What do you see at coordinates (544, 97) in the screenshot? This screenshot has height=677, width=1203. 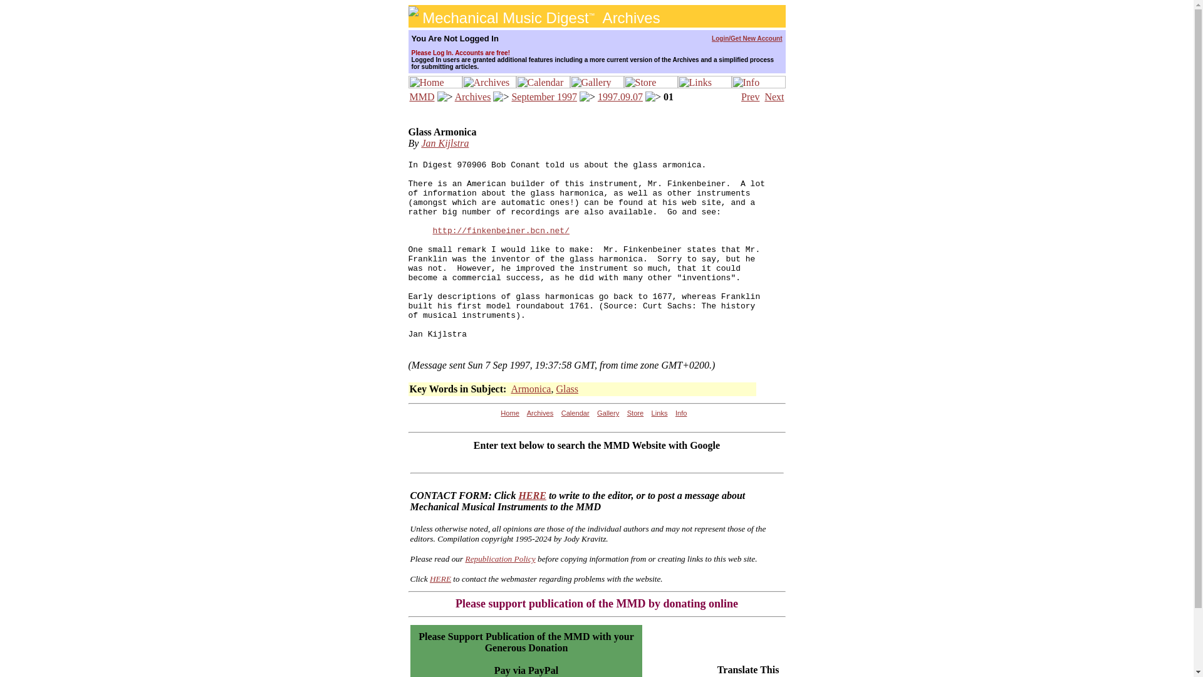 I see `September 1997` at bounding box center [544, 97].